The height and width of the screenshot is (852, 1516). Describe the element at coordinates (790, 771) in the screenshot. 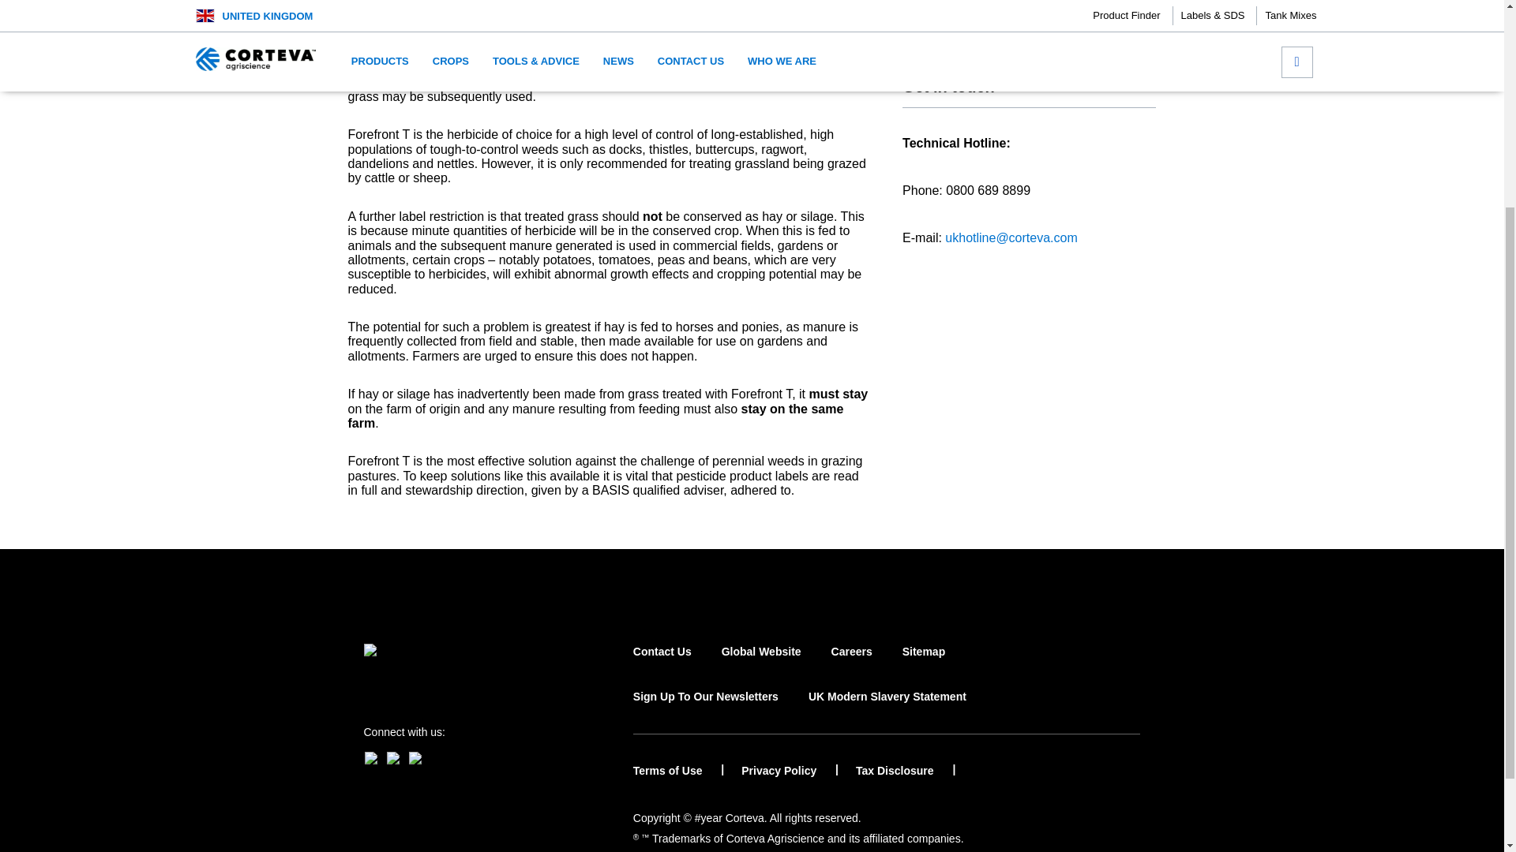

I see `Privacy Policy` at that location.